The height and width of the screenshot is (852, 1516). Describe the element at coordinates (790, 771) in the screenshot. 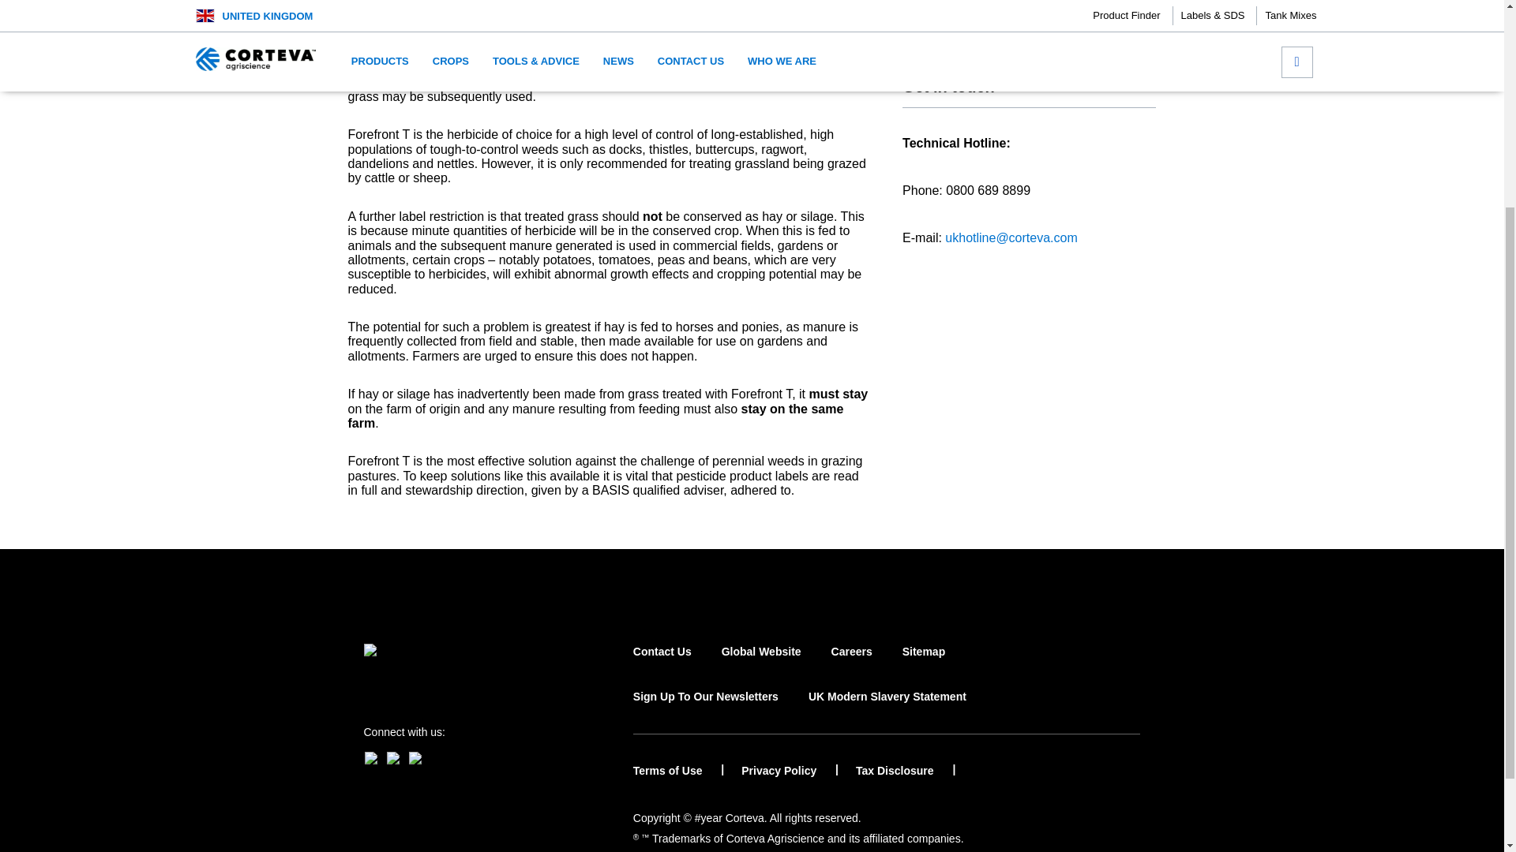

I see `Privacy Policy` at that location.